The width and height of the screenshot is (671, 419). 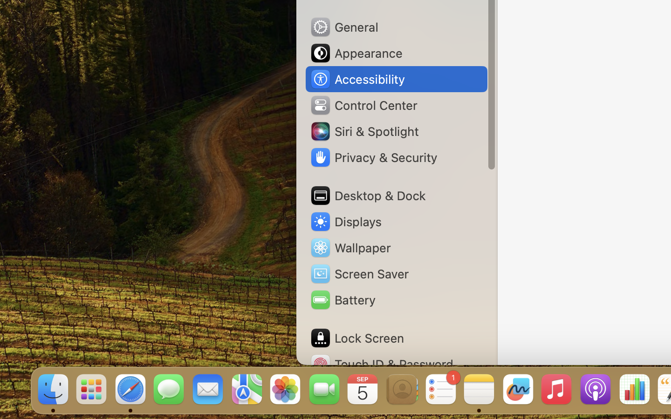 What do you see at coordinates (346, 222) in the screenshot?
I see `Displays` at bounding box center [346, 222].